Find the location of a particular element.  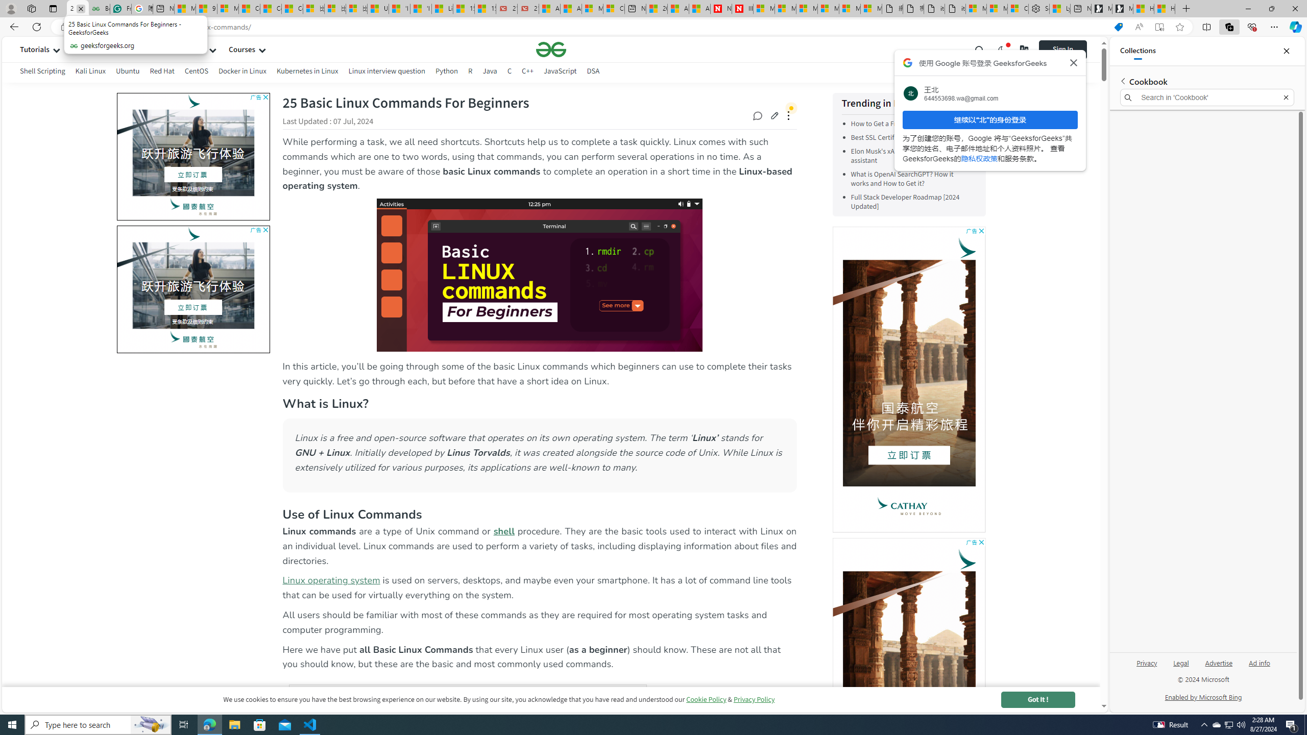

Web Tech is located at coordinates (190, 49).